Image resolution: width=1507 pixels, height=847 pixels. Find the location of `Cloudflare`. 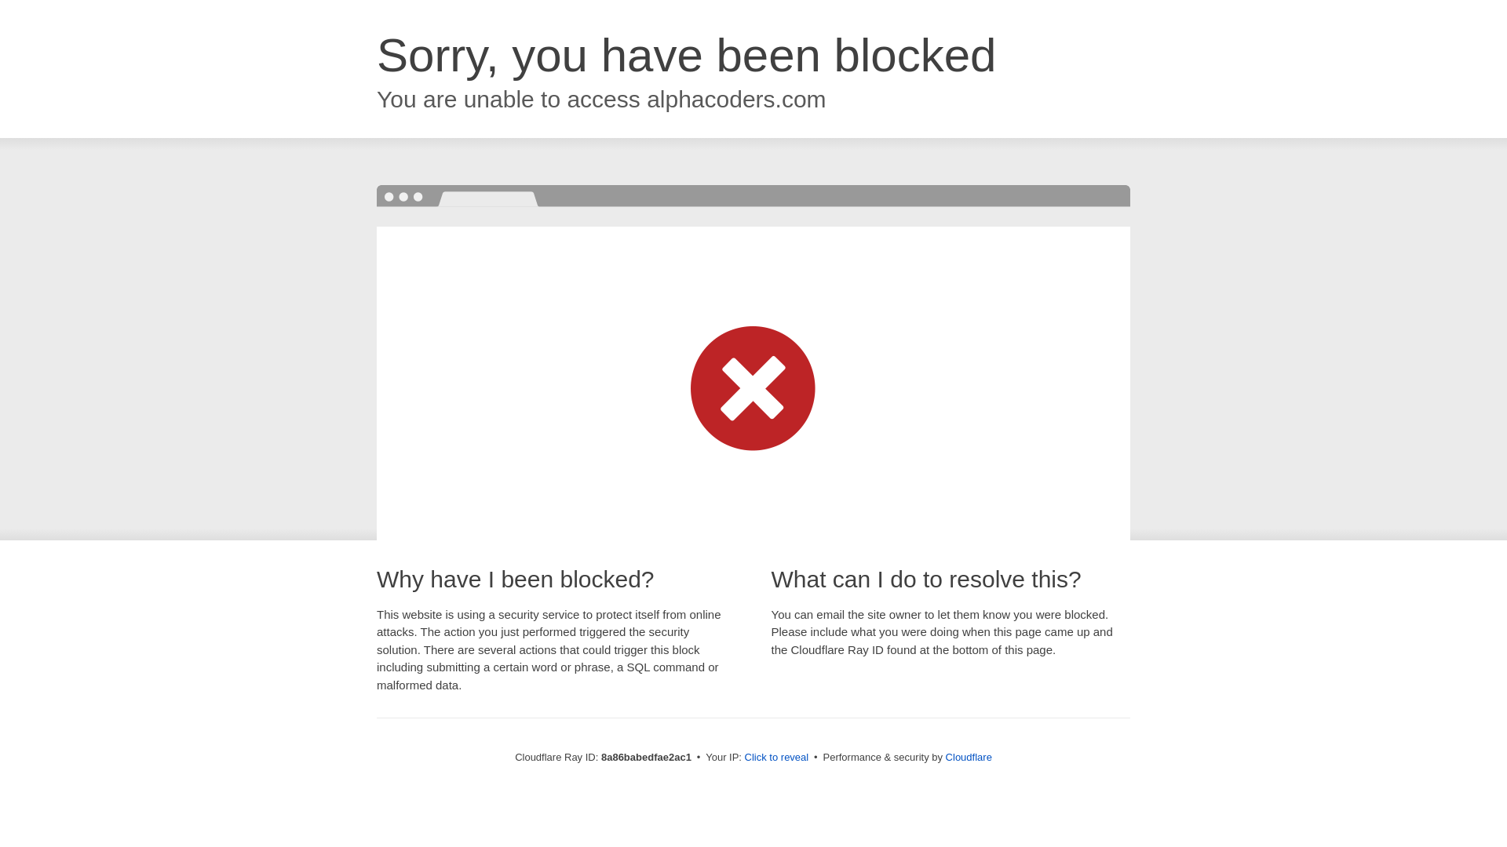

Cloudflare is located at coordinates (969, 757).